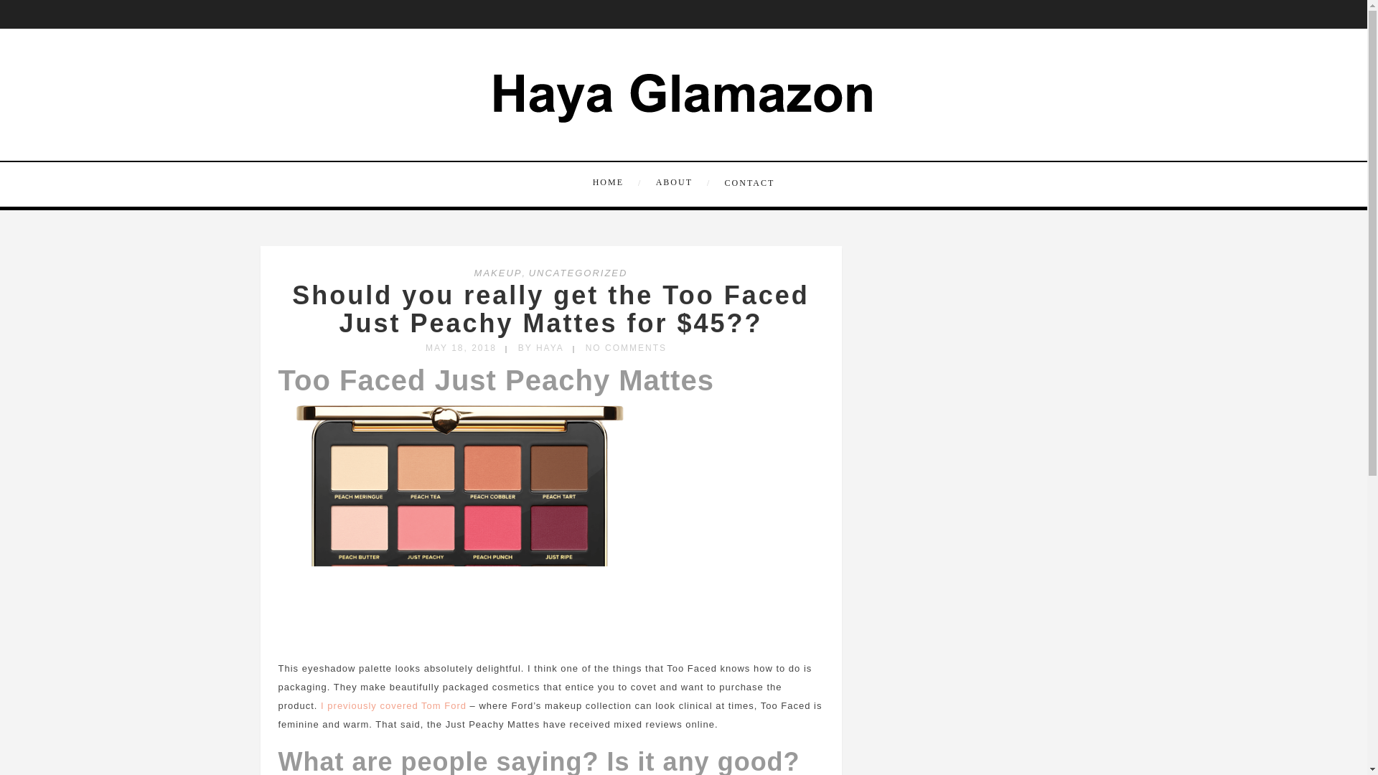  Describe the element at coordinates (498, 273) in the screenshot. I see `MAKEUP` at that location.